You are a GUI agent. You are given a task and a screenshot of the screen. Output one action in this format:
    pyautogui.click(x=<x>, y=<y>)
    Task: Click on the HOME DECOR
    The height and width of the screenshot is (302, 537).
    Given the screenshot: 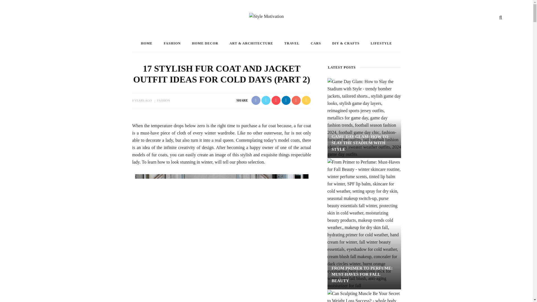 What is the action you would take?
    pyautogui.click(x=205, y=43)
    